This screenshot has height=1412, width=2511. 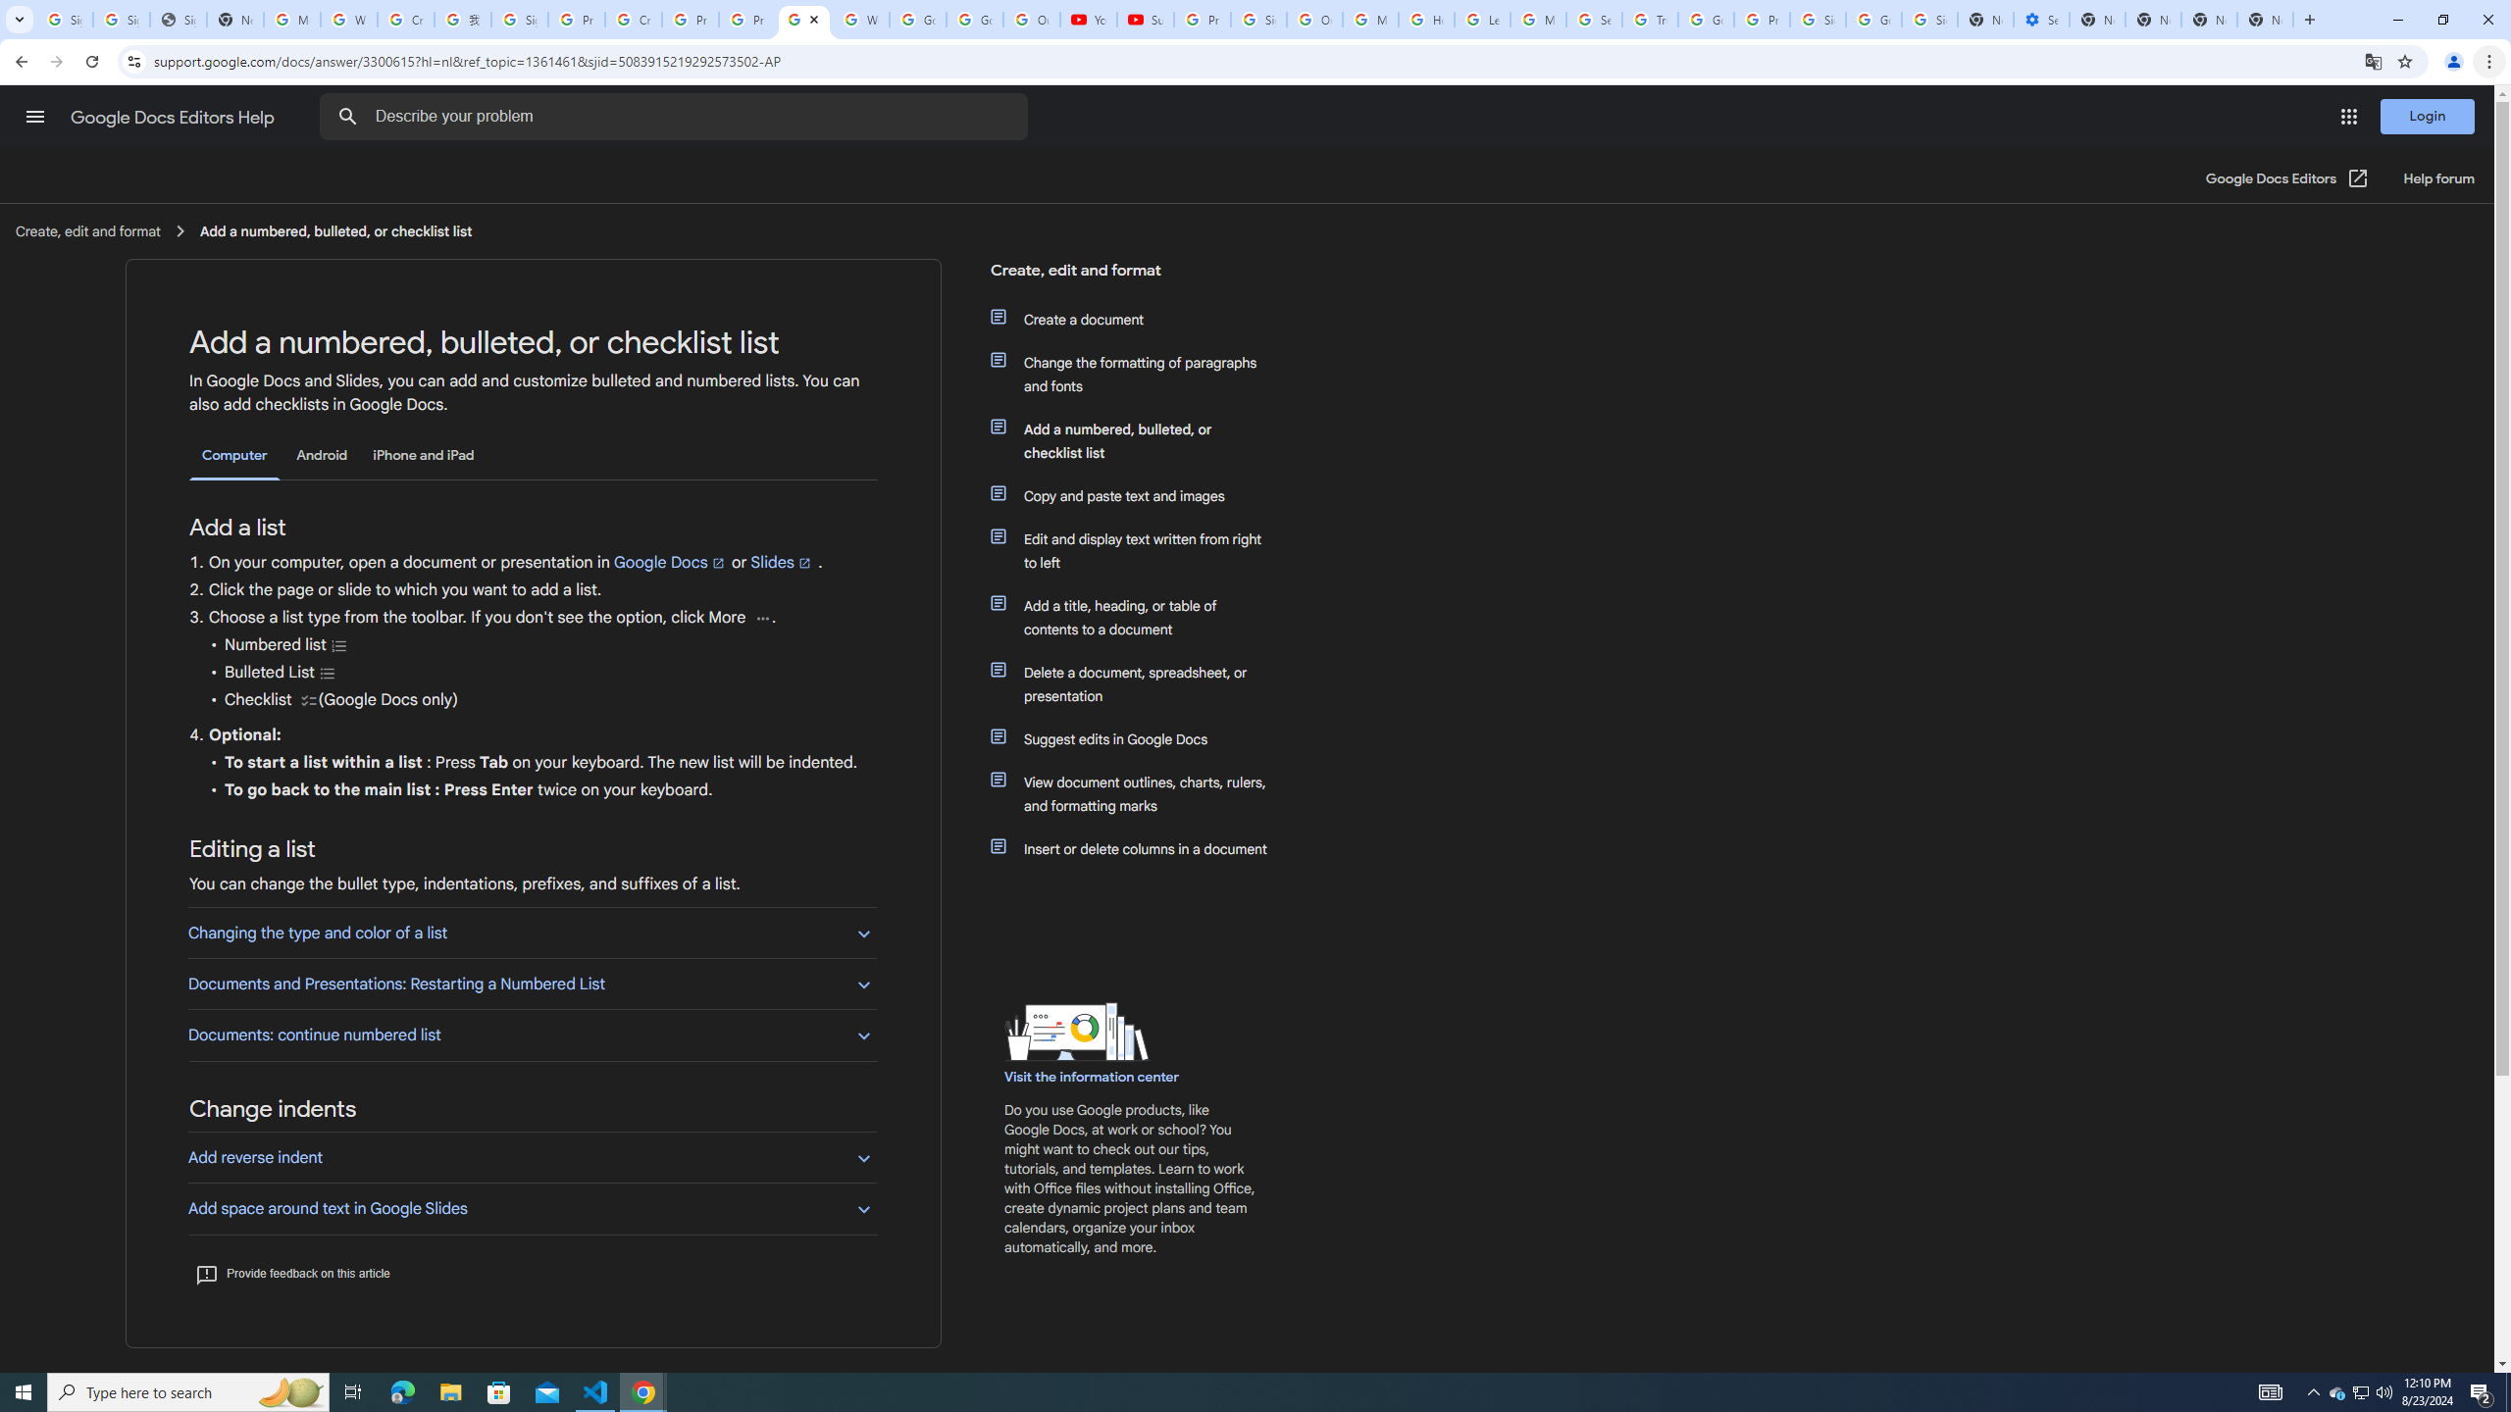 I want to click on Google Docs Editors Help, so click(x=175, y=118).